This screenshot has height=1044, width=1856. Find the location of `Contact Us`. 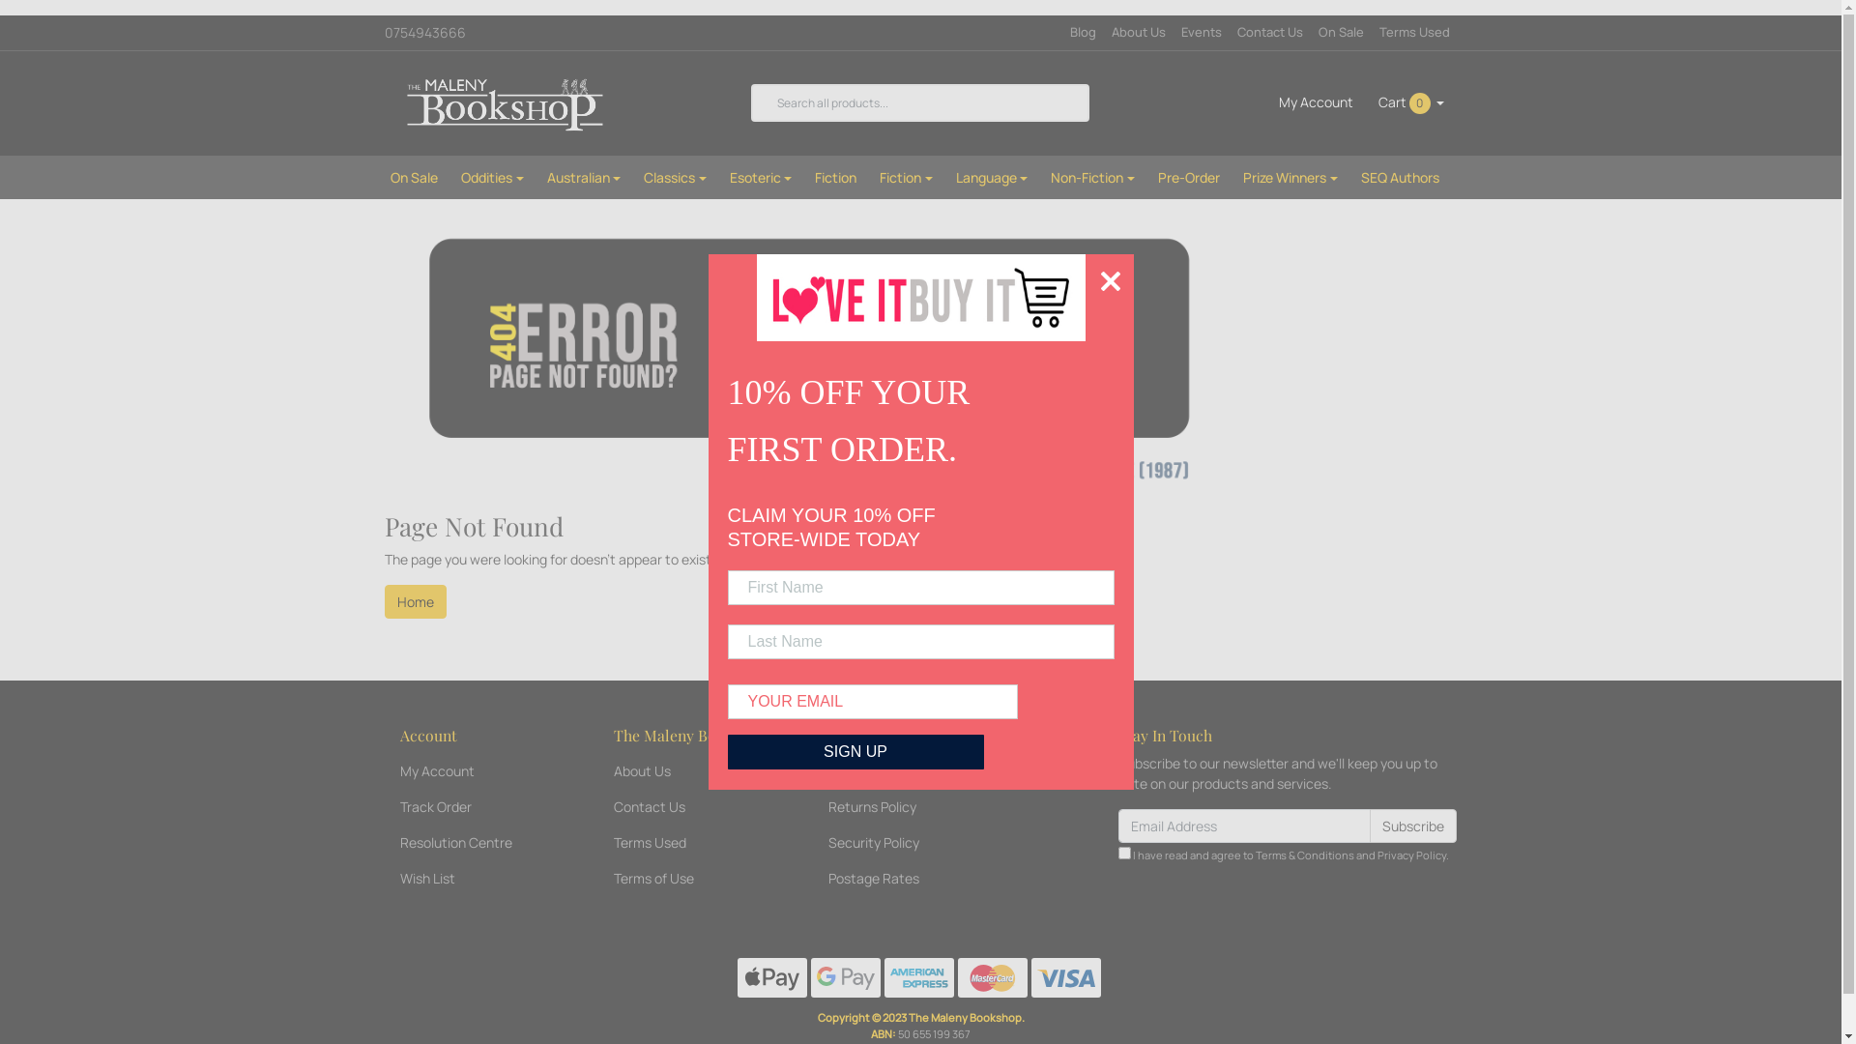

Contact Us is located at coordinates (1270, 33).